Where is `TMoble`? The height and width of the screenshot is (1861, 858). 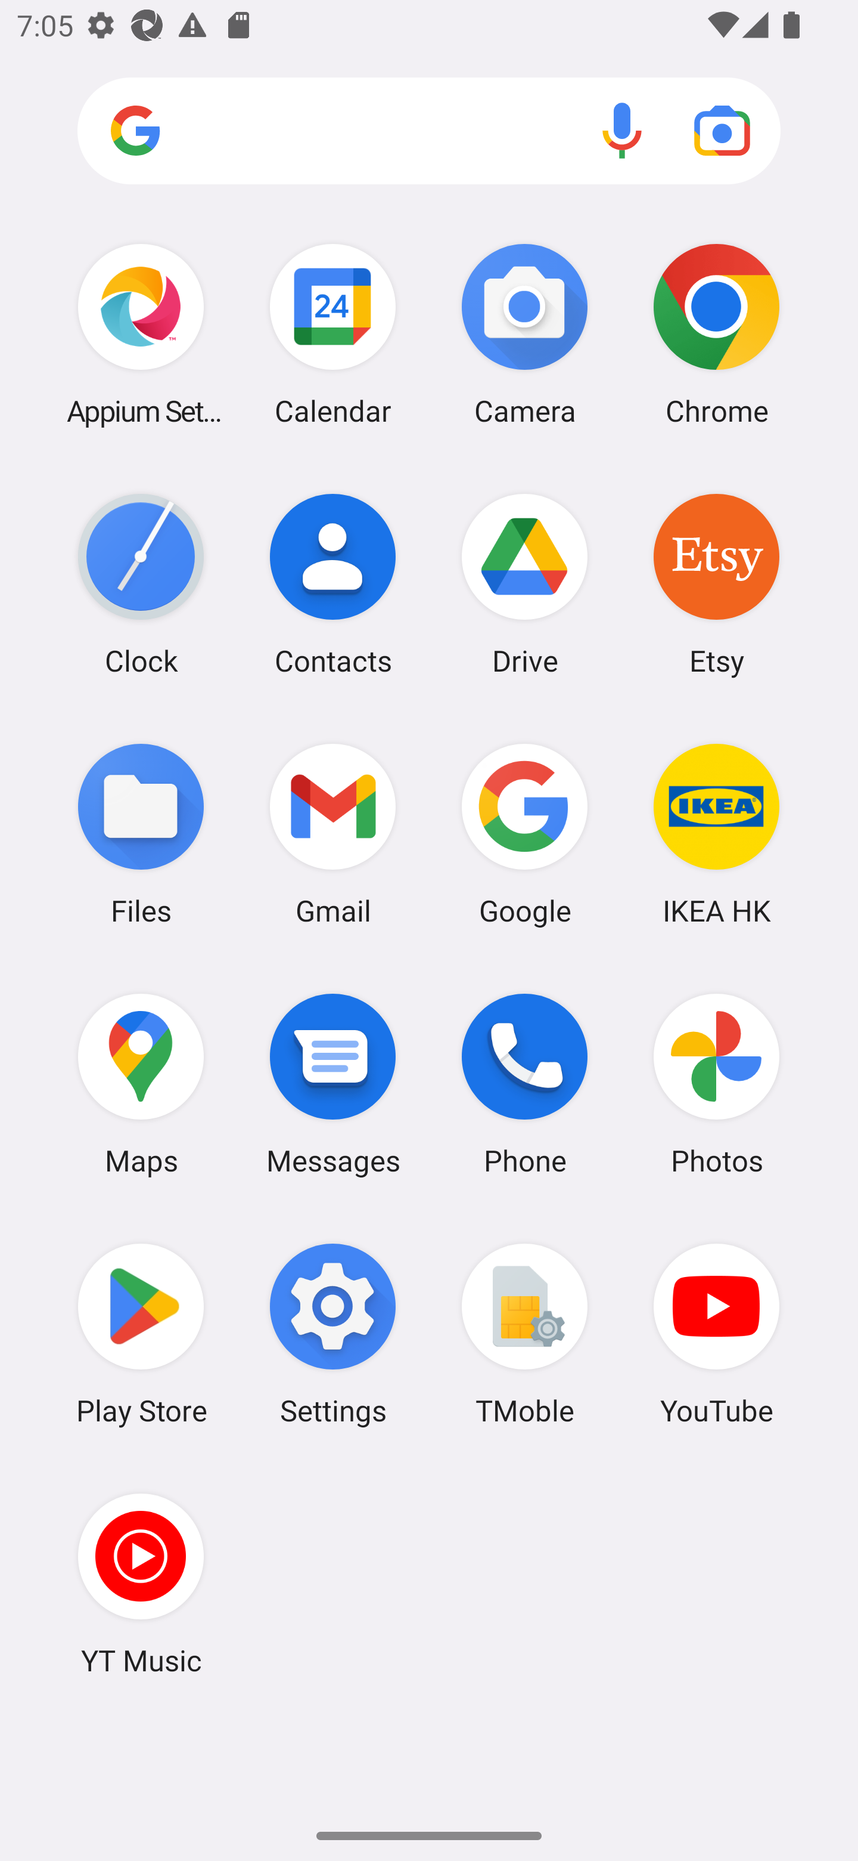
TMoble is located at coordinates (525, 1334).